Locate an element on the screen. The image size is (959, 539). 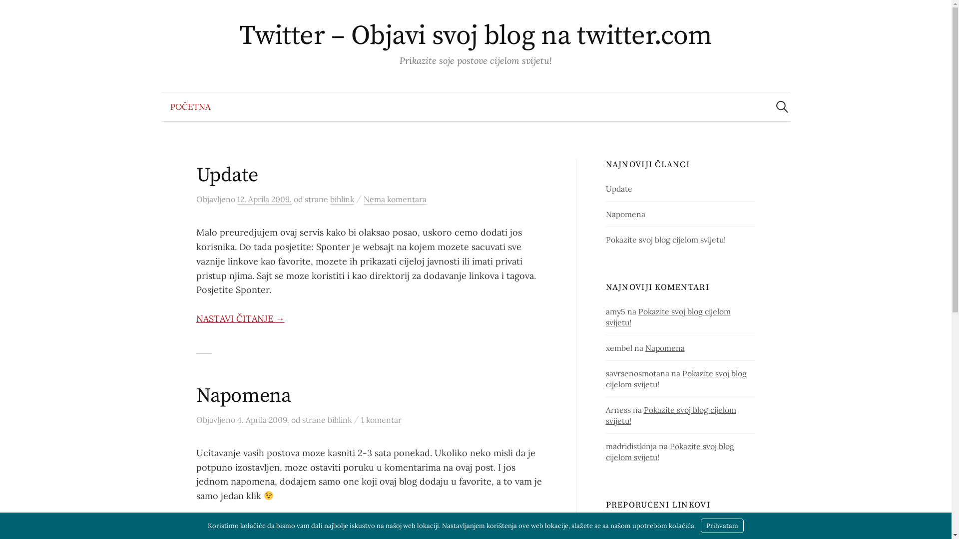
Napomena is located at coordinates (625, 214).